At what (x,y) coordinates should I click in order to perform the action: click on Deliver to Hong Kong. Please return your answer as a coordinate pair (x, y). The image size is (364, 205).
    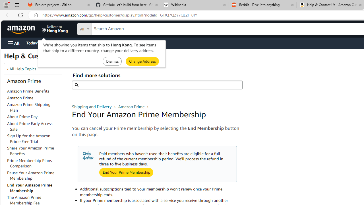
    Looking at the image, I should click on (55, 29).